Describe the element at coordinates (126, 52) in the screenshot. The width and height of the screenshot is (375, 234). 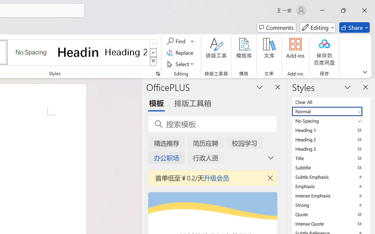
I see `Heading 2` at that location.